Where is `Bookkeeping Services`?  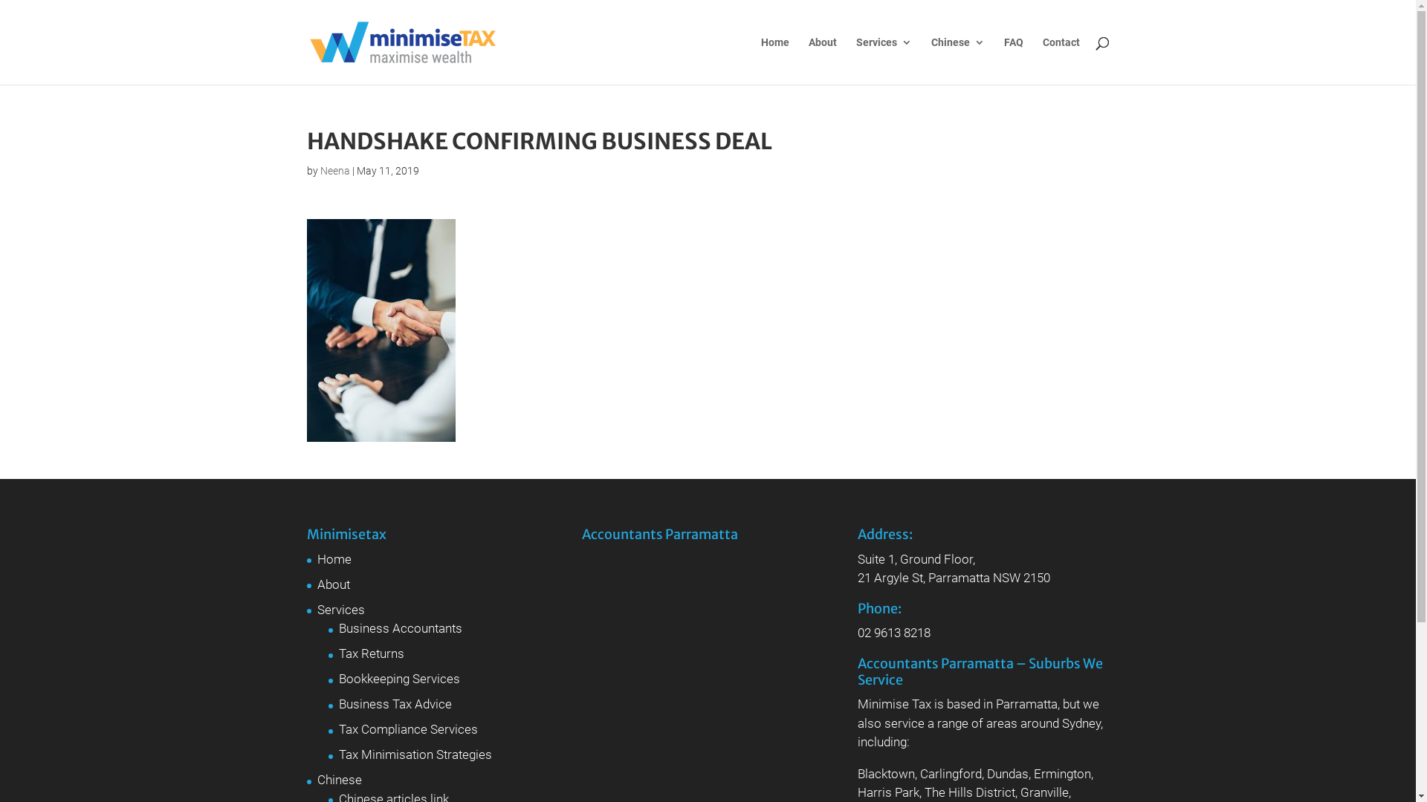
Bookkeeping Services is located at coordinates (400, 679).